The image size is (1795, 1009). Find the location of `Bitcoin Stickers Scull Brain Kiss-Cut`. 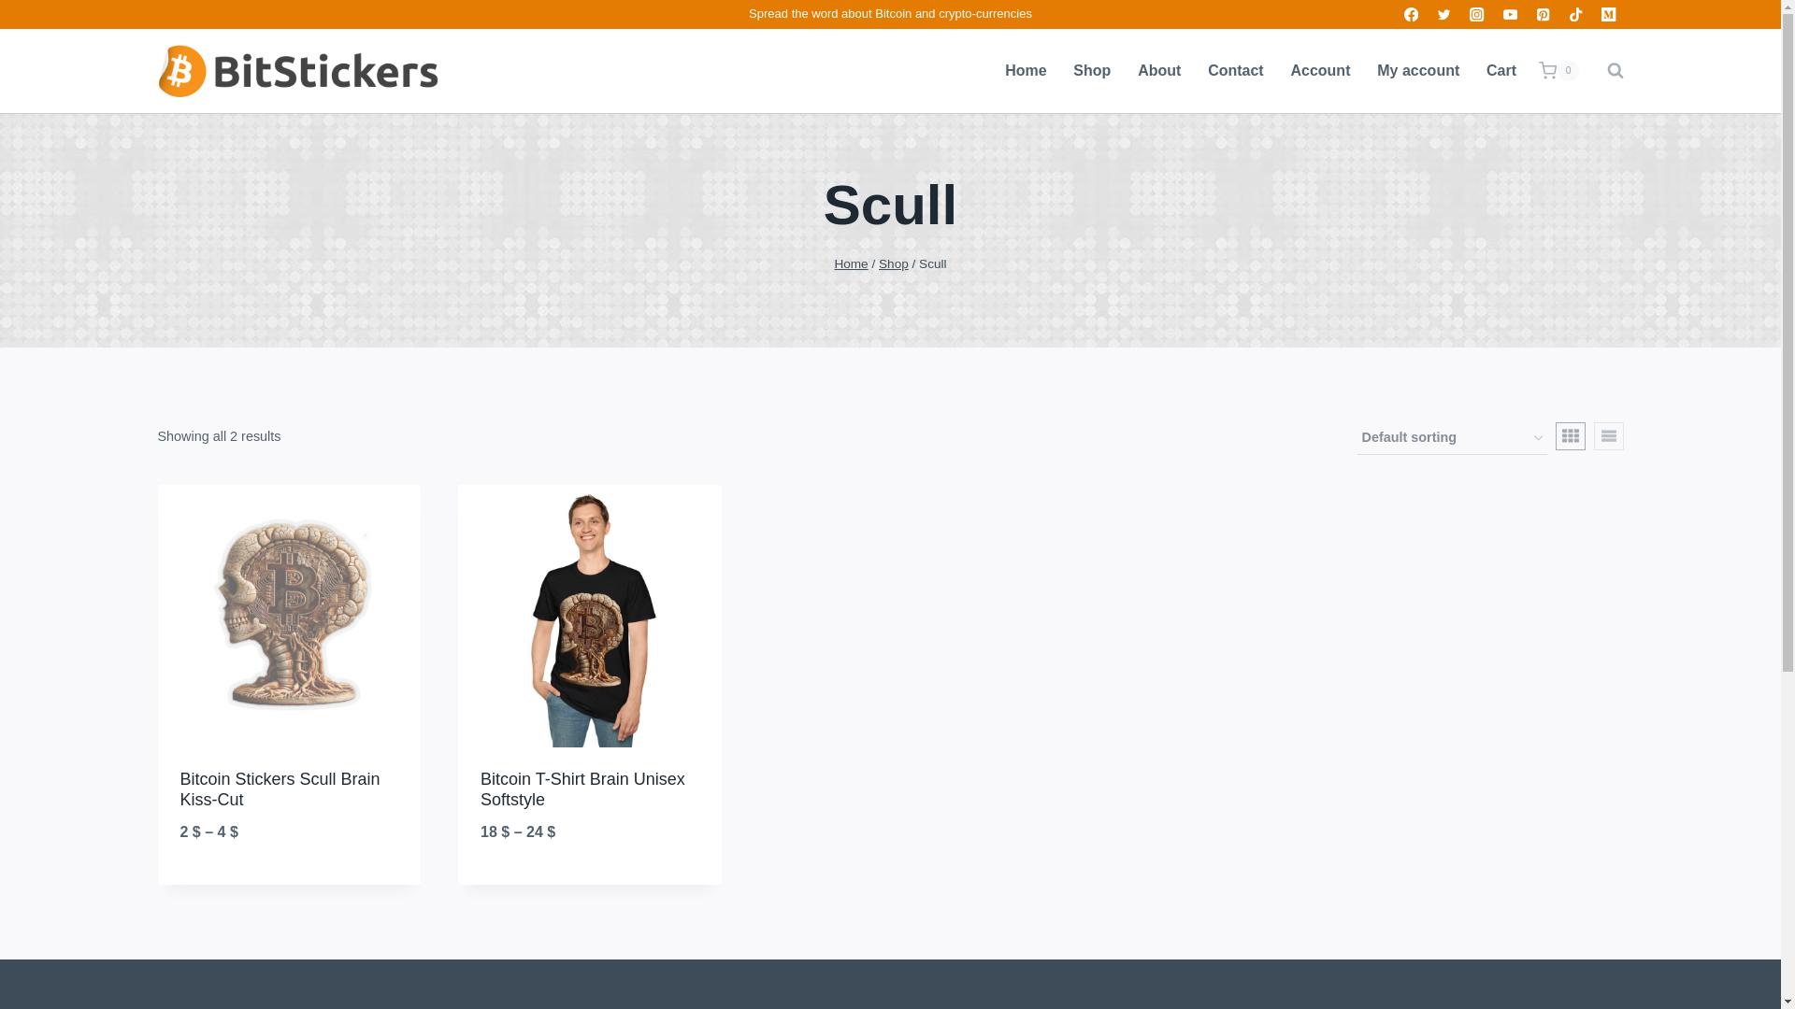

Bitcoin Stickers Scull Brain Kiss-Cut is located at coordinates (279, 789).